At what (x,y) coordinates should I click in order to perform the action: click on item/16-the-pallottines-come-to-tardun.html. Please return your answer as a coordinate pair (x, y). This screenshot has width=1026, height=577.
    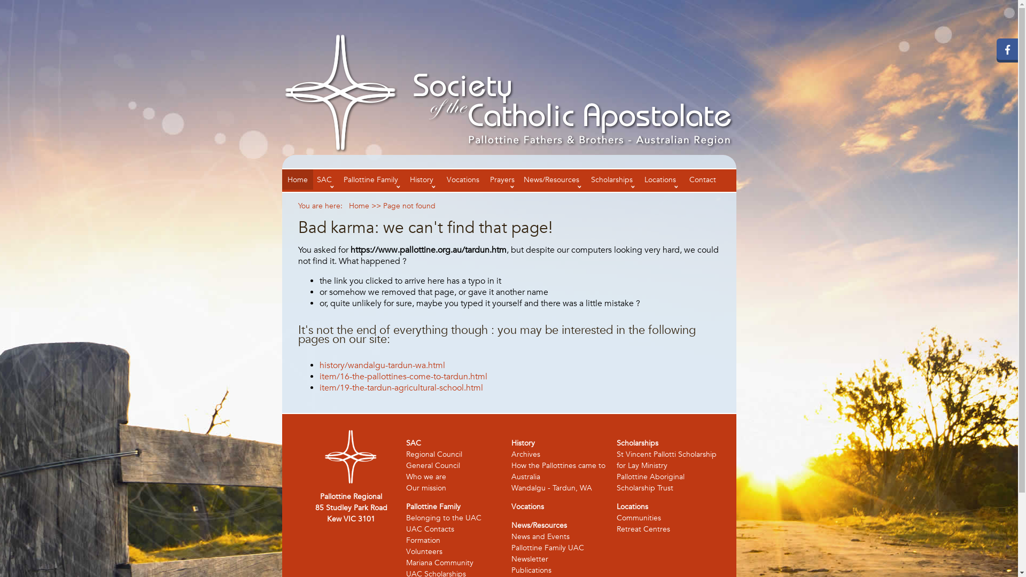
    Looking at the image, I should click on (403, 377).